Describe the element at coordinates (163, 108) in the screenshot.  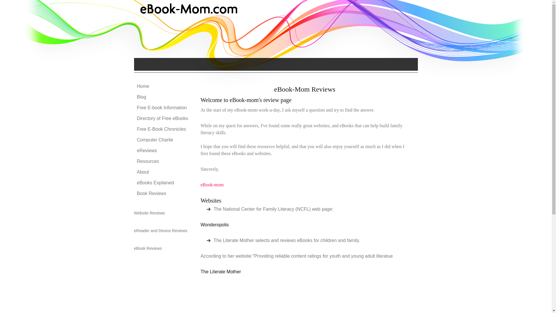
I see `Free E-book Information` at that location.